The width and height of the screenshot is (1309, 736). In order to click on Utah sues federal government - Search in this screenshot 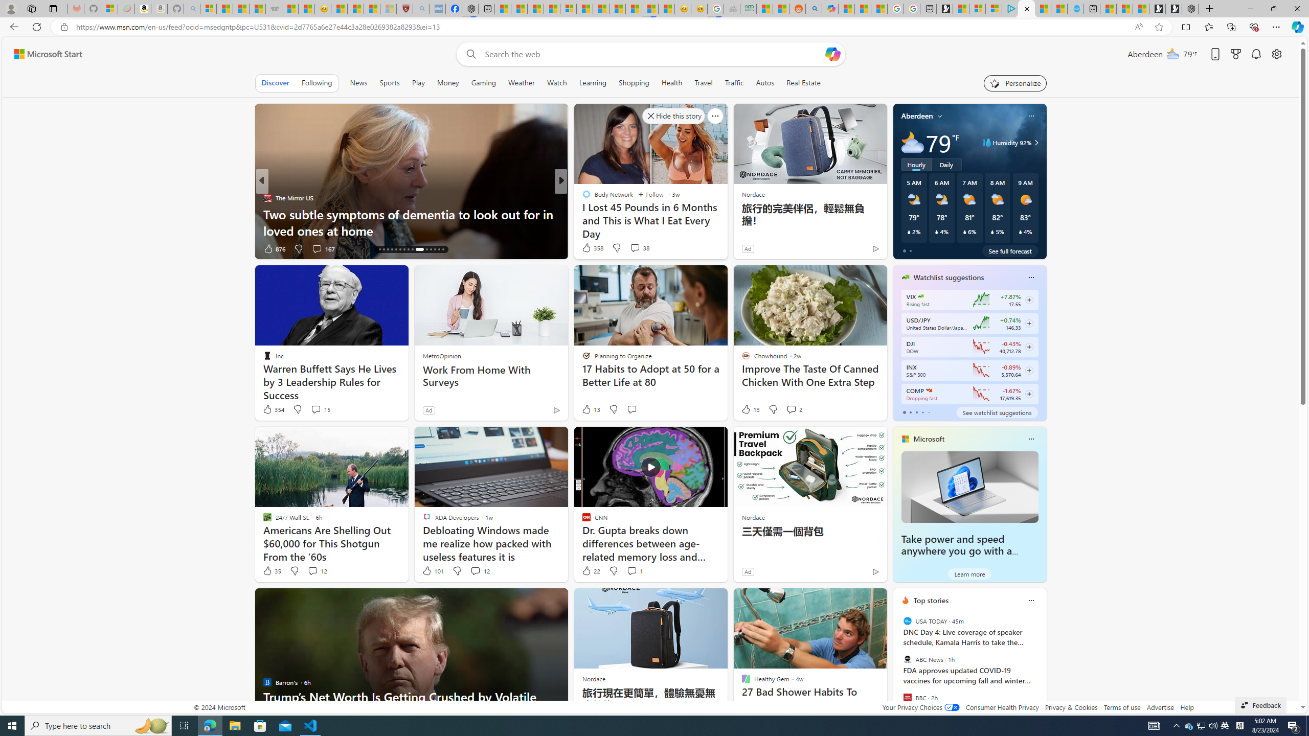, I will do `click(813, 9)`.